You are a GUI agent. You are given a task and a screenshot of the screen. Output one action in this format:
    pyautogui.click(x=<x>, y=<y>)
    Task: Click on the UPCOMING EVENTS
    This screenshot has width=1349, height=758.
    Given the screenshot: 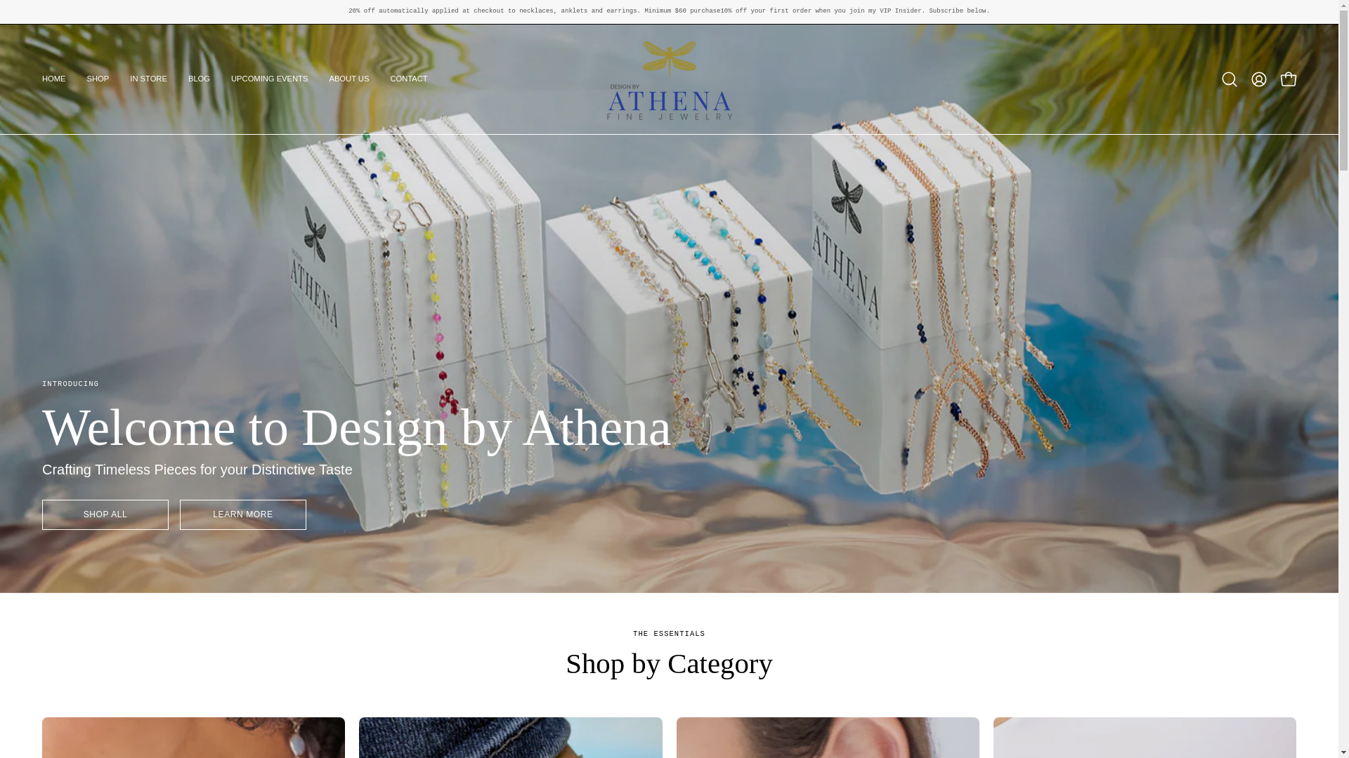 What is the action you would take?
    pyautogui.click(x=270, y=79)
    